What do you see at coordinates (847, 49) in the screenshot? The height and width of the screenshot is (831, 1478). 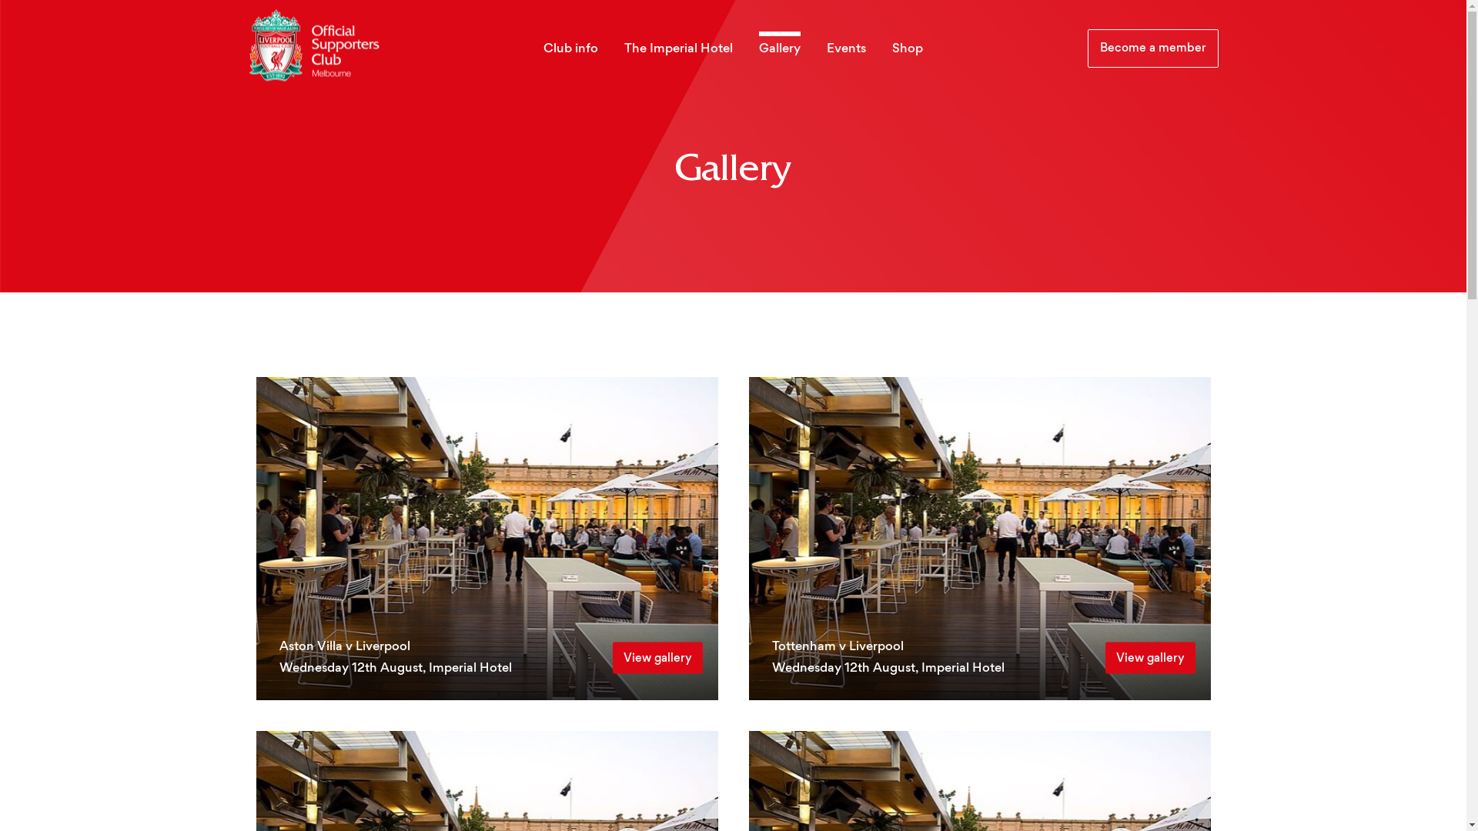 I see `Events` at bounding box center [847, 49].